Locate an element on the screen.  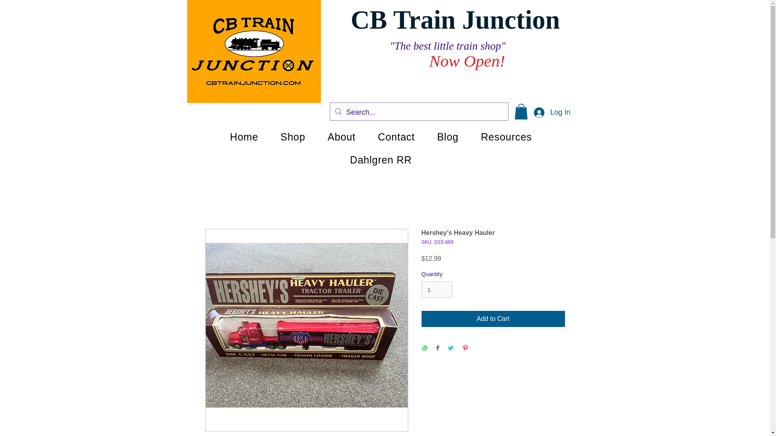
Home is located at coordinates (244, 137).